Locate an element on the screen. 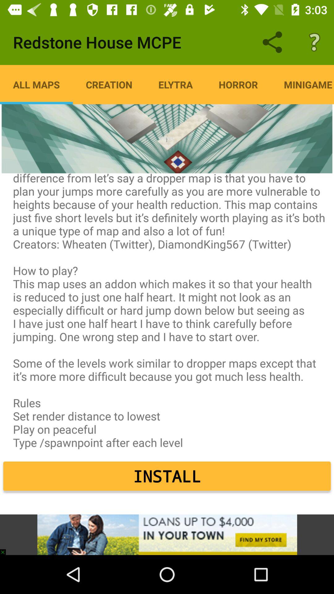  turn off the icon next to the creation item is located at coordinates (176, 84).